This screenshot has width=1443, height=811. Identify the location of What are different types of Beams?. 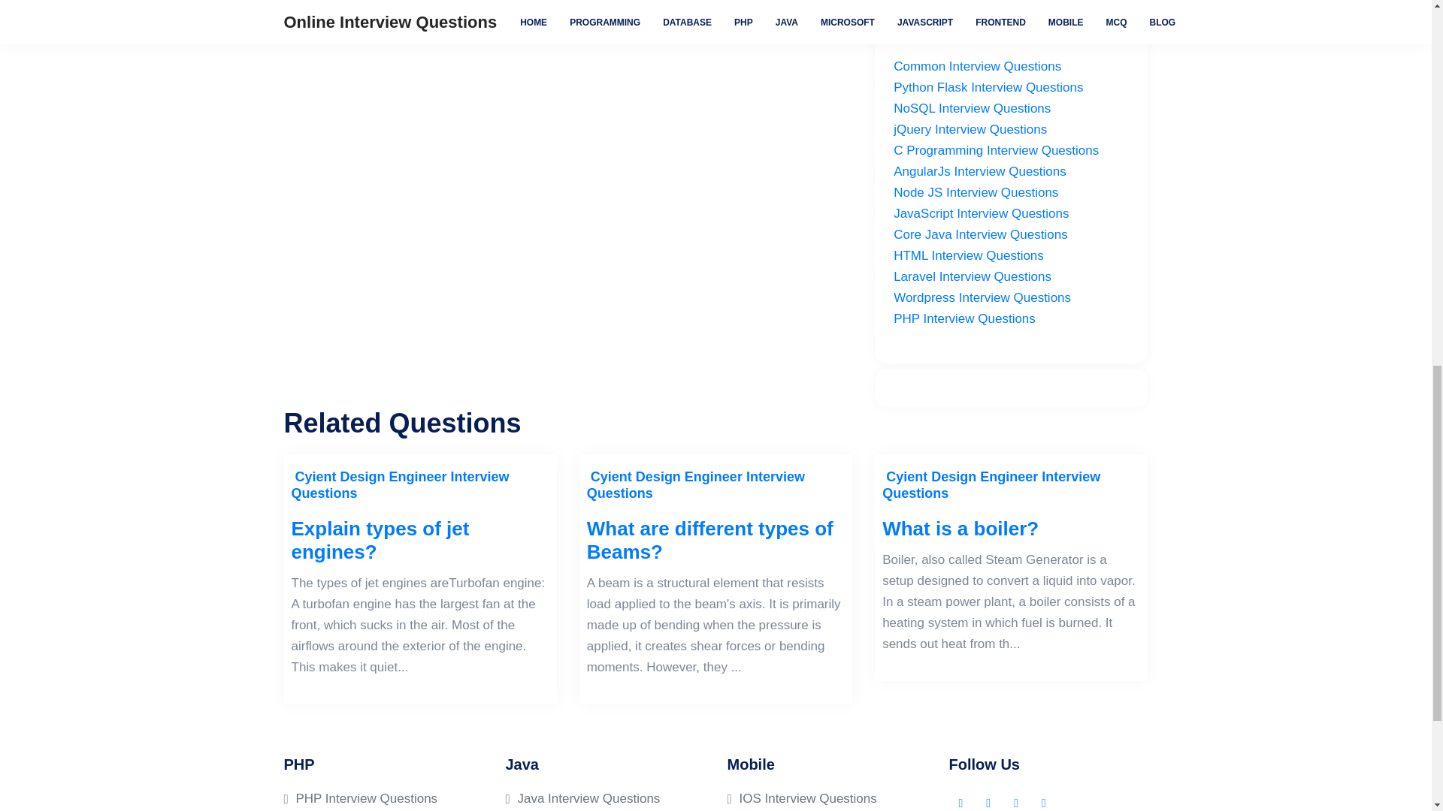
(715, 541).